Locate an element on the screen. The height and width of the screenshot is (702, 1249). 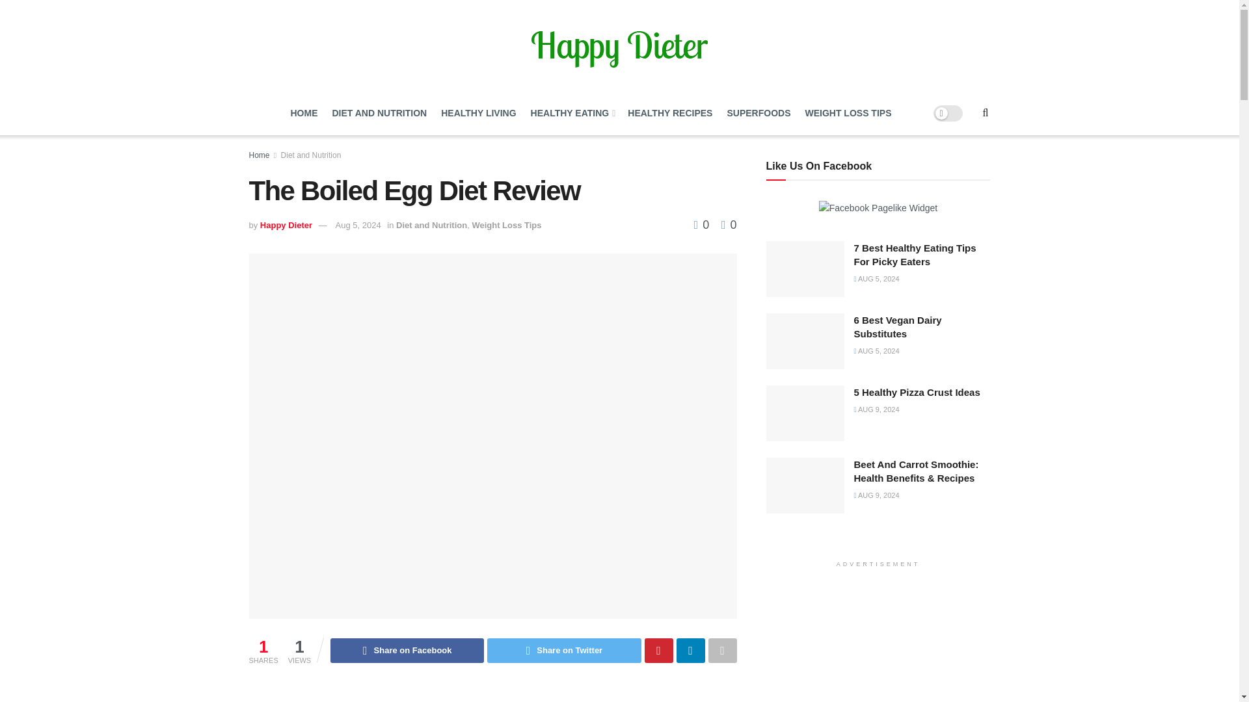
HEALTHY EATING is located at coordinates (572, 113).